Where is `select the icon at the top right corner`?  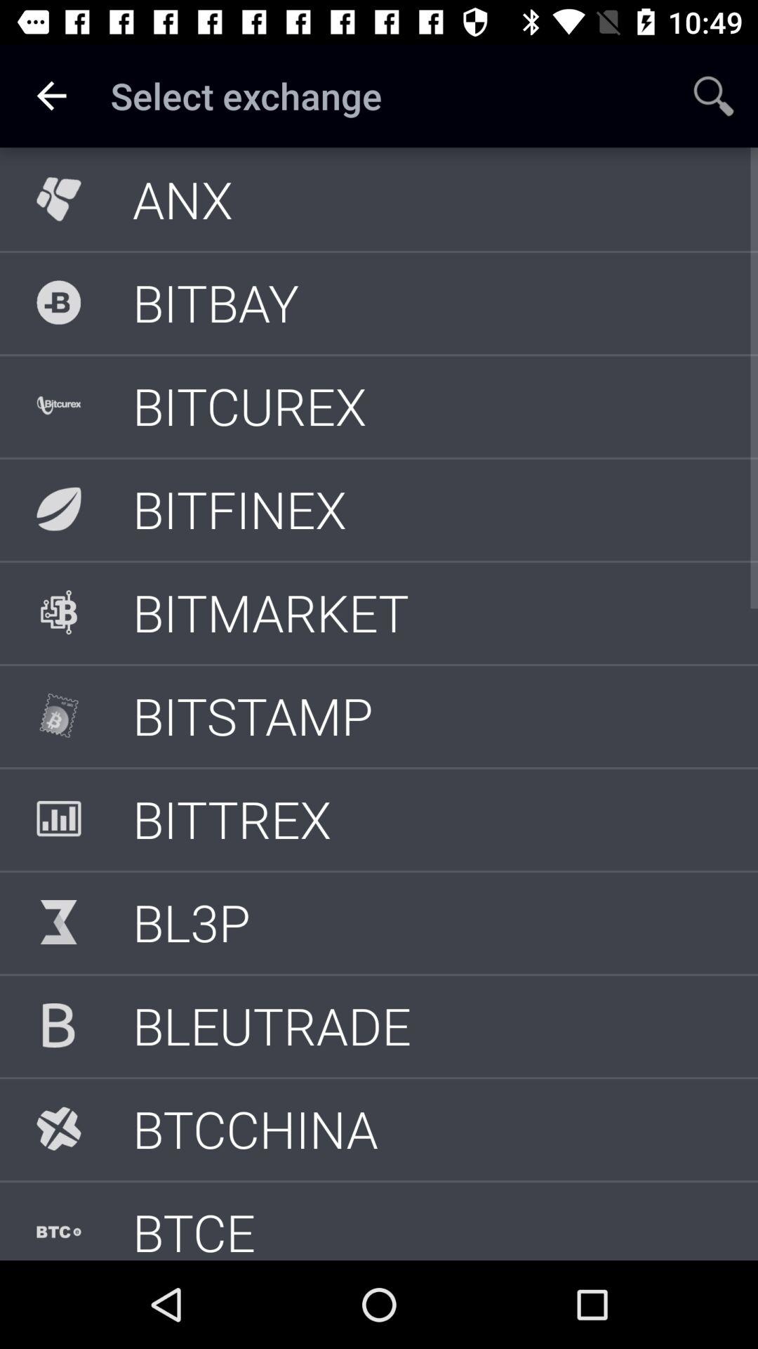
select the icon at the top right corner is located at coordinates (713, 96).